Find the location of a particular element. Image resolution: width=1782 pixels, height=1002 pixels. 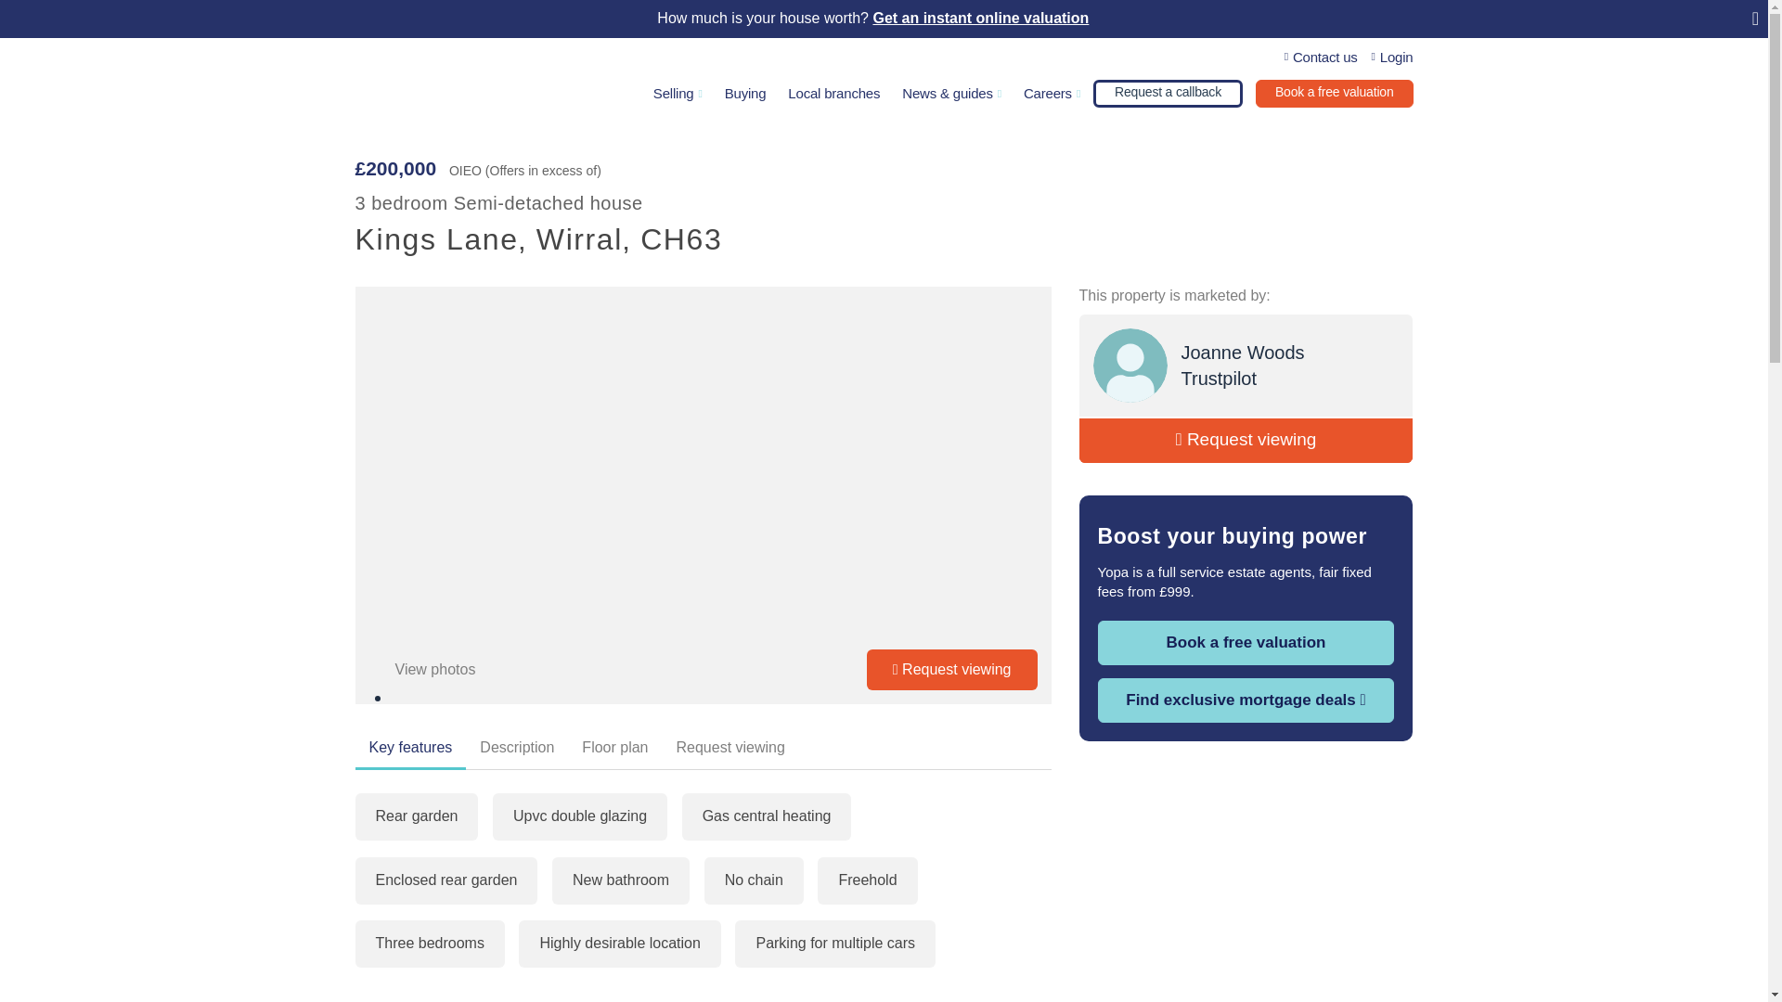

Parking for multiple cars is located at coordinates (835, 944).